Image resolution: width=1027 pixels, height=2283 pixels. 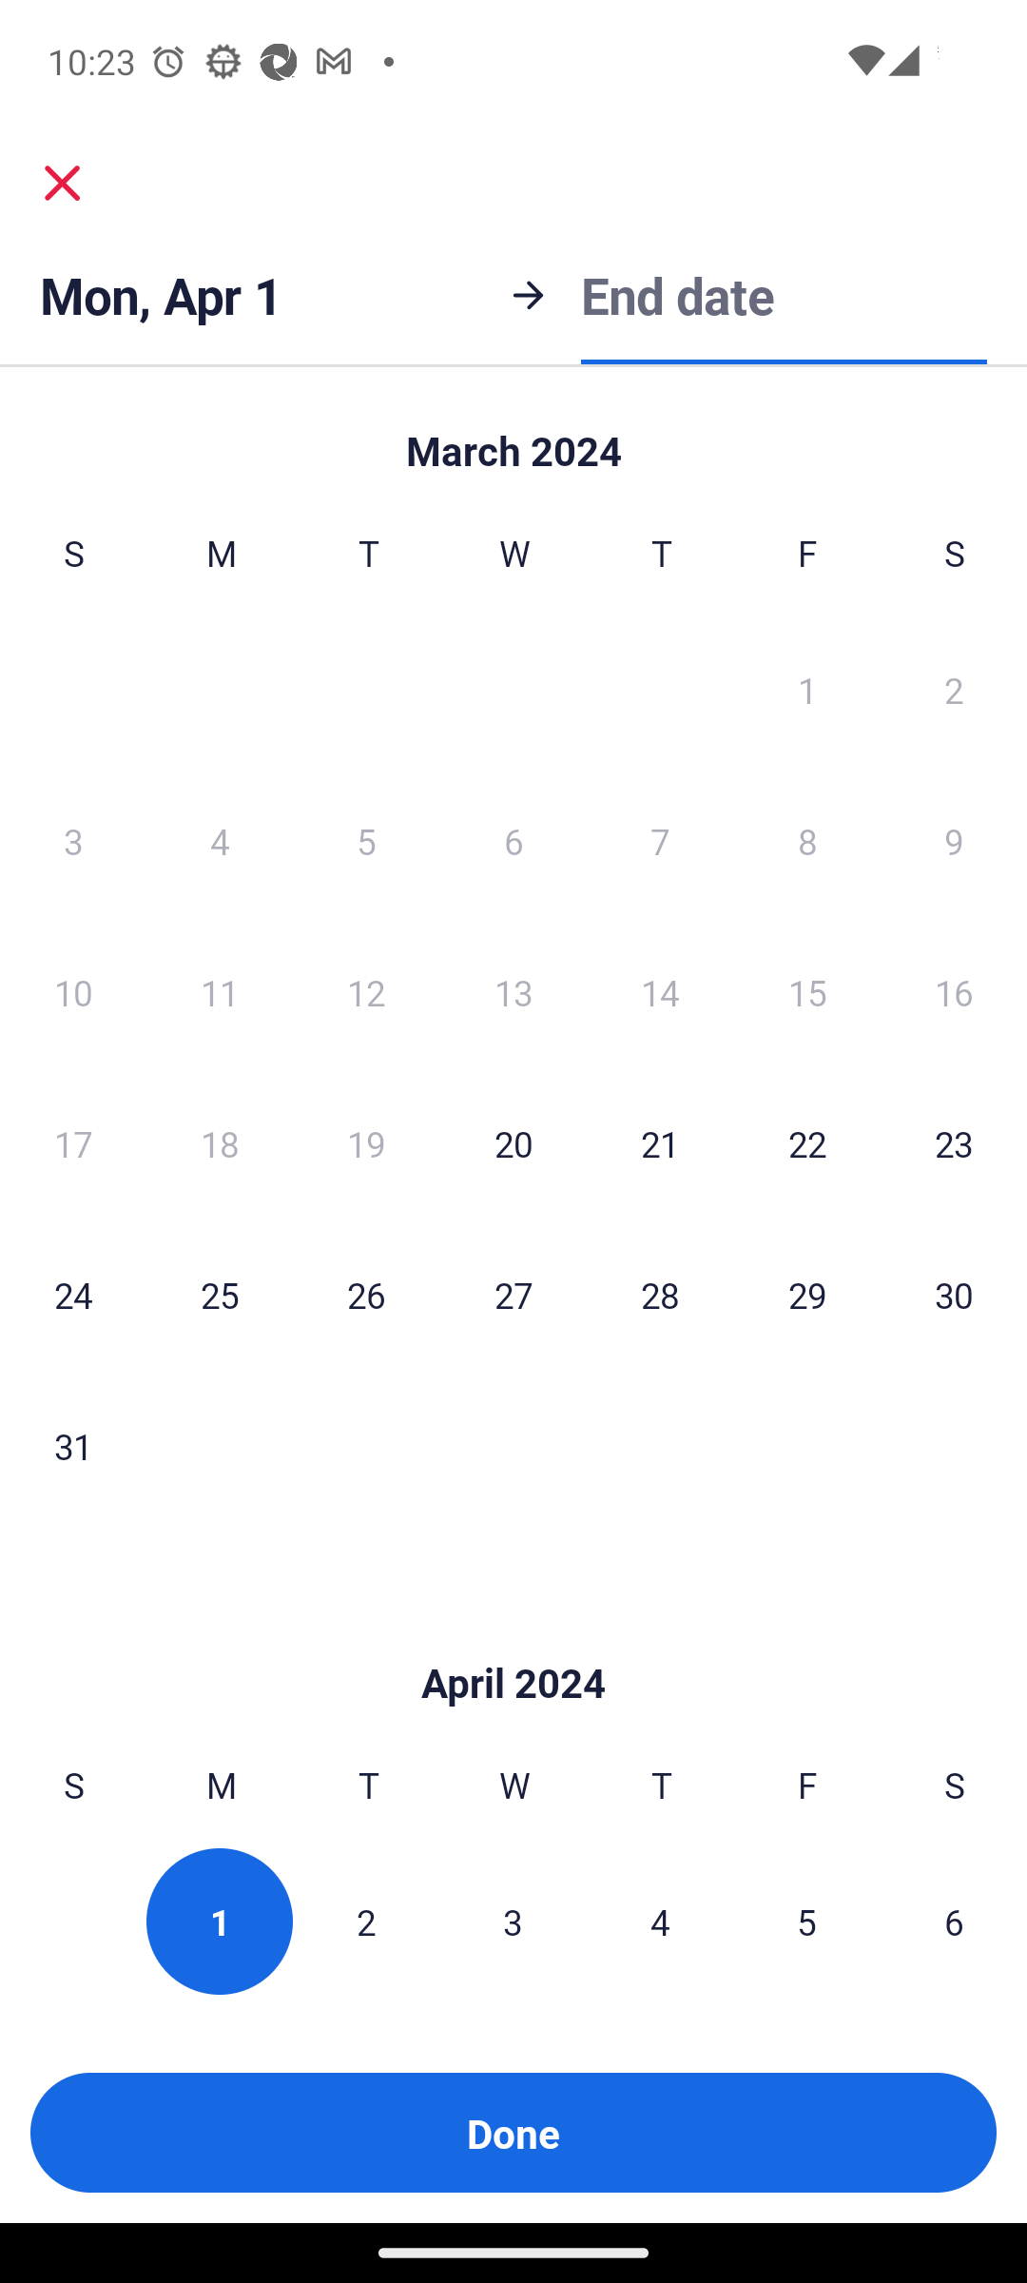 What do you see at coordinates (953, 1143) in the screenshot?
I see `23 Saturday, March 23, 2024` at bounding box center [953, 1143].